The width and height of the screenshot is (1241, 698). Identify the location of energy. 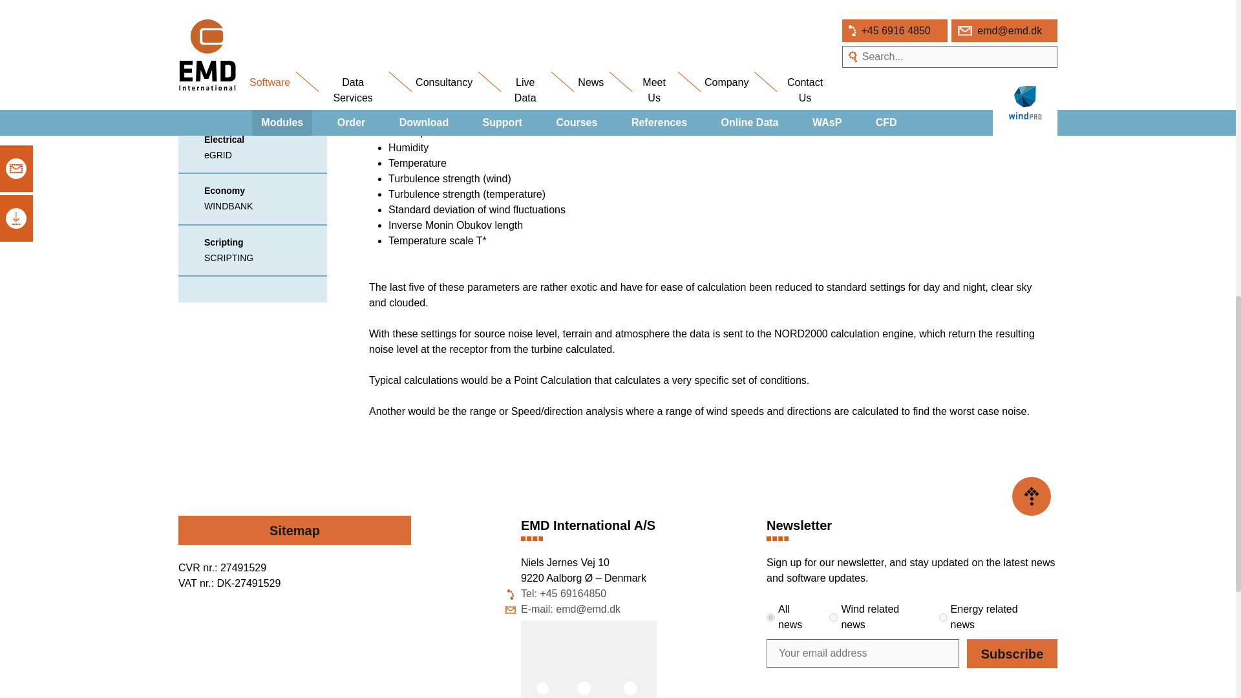
(944, 618).